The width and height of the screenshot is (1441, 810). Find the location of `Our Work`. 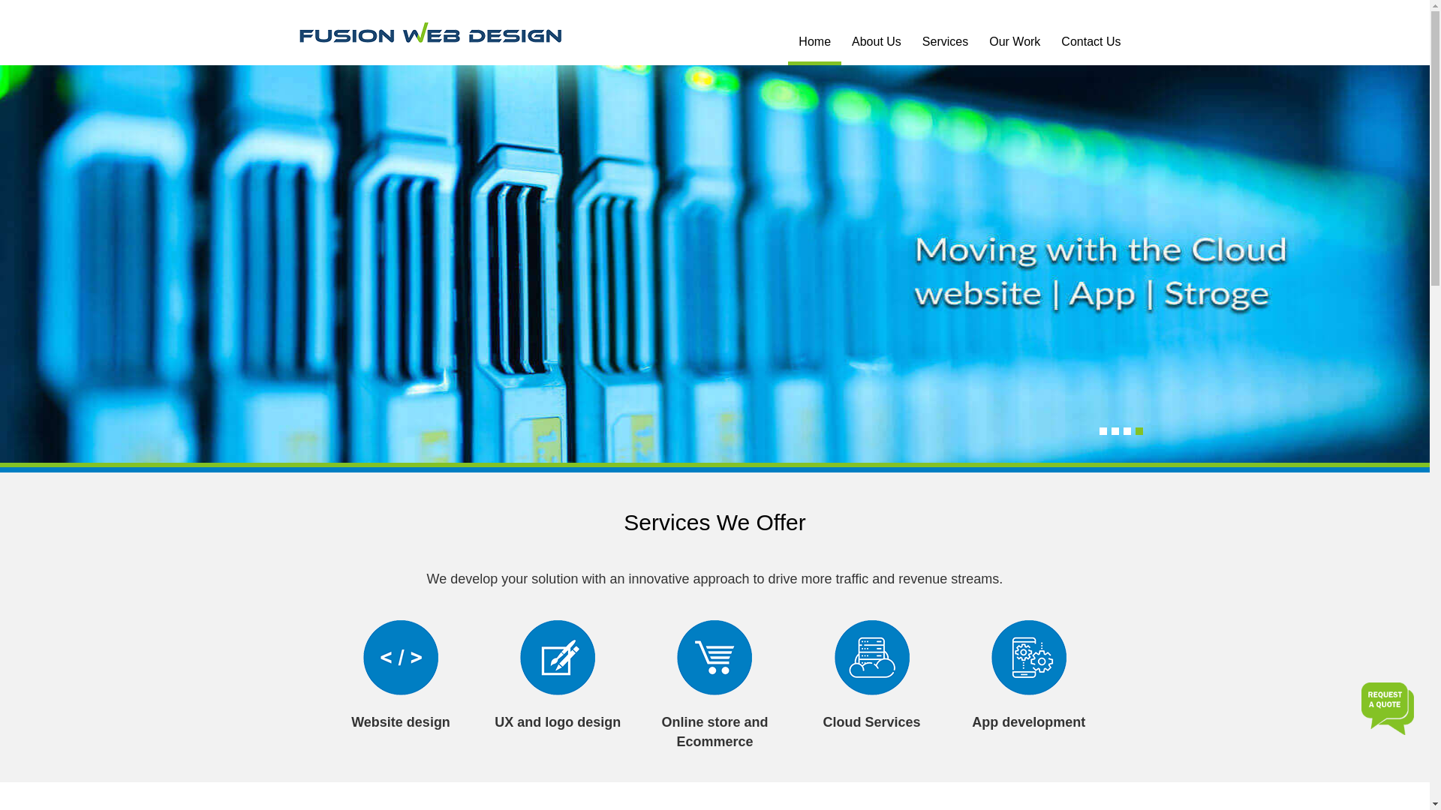

Our Work is located at coordinates (1015, 40).